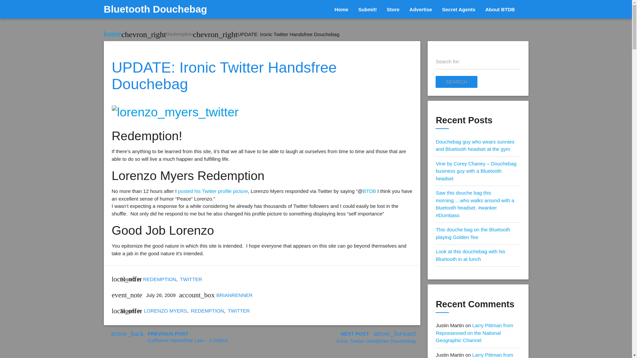  Describe the element at coordinates (369, 191) in the screenshot. I see `BTDB` at that location.